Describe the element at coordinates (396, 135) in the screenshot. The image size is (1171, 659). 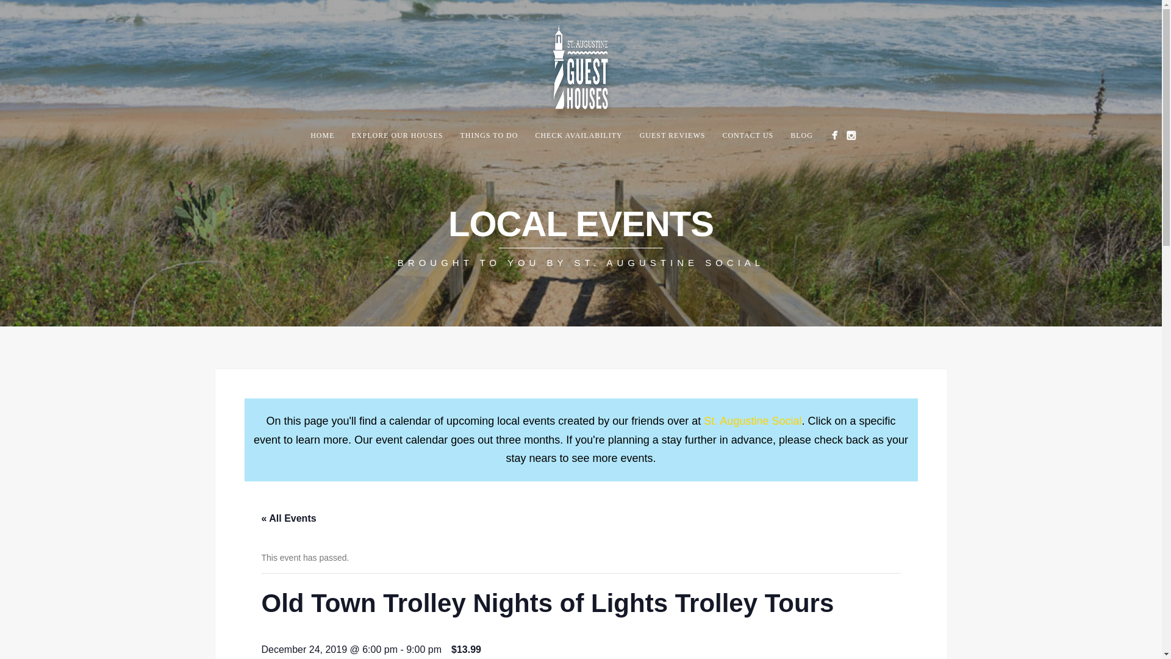
I see `EXPLORE OUR HOUSES` at that location.